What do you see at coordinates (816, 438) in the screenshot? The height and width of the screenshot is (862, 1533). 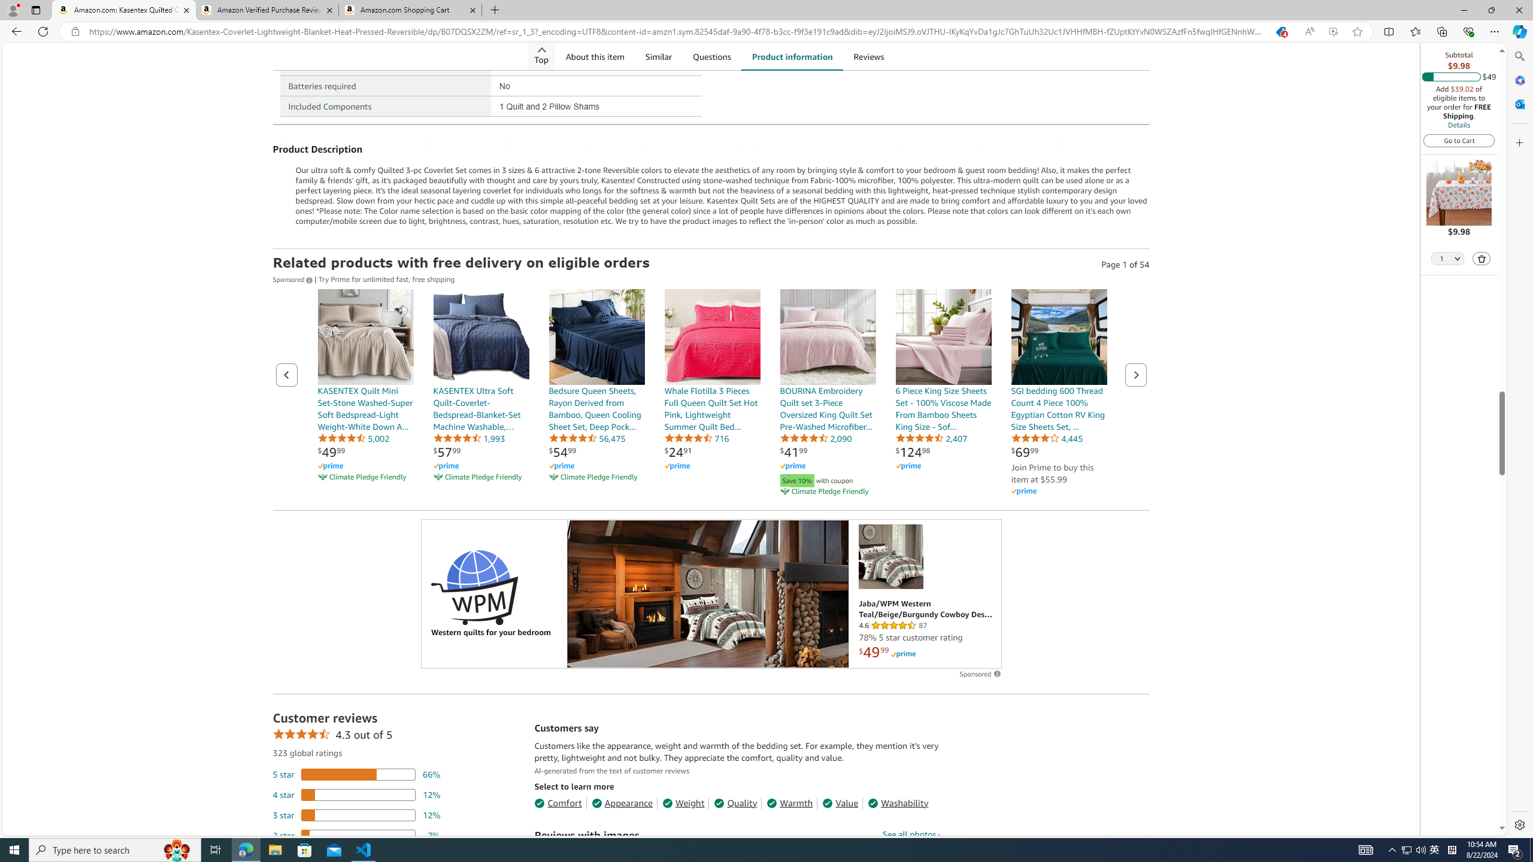 I see `2,090` at bounding box center [816, 438].